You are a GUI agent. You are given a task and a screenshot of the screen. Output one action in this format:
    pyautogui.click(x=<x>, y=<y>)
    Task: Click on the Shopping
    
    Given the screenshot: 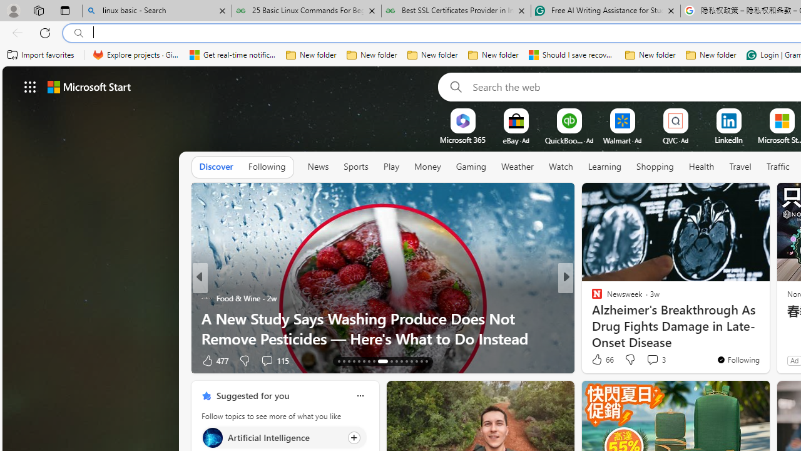 What is the action you would take?
    pyautogui.click(x=655, y=167)
    